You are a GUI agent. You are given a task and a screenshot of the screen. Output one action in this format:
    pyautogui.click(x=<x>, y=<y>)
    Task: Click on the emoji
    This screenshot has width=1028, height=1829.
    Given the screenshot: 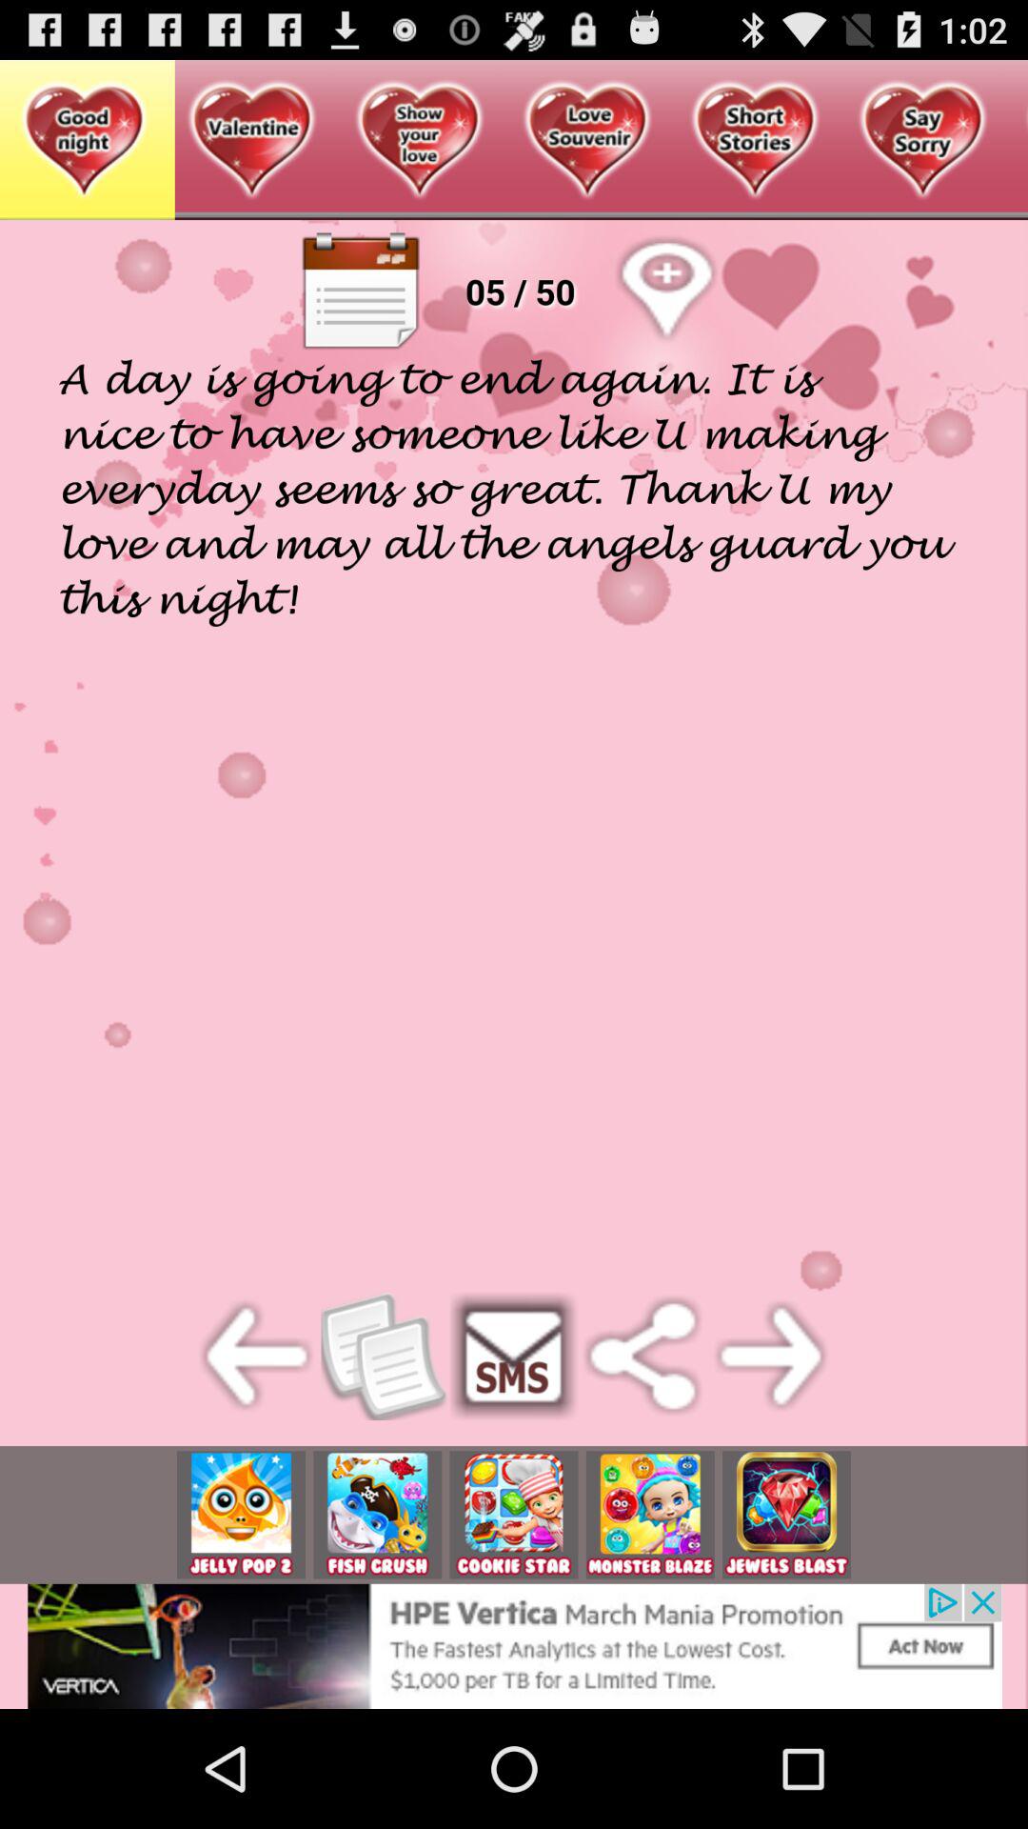 What is the action you would take?
    pyautogui.click(x=377, y=1515)
    